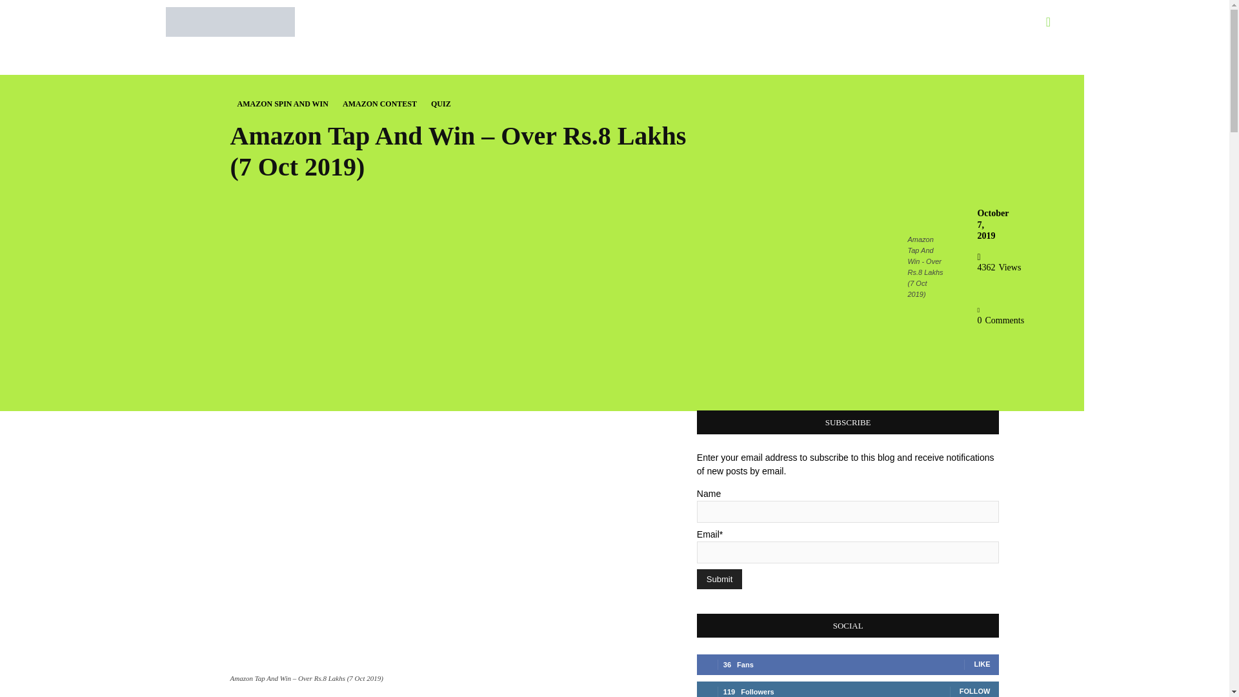 This screenshot has width=1239, height=697. Describe the element at coordinates (283, 104) in the screenshot. I see `AMAZON SPIN AND WIN` at that location.